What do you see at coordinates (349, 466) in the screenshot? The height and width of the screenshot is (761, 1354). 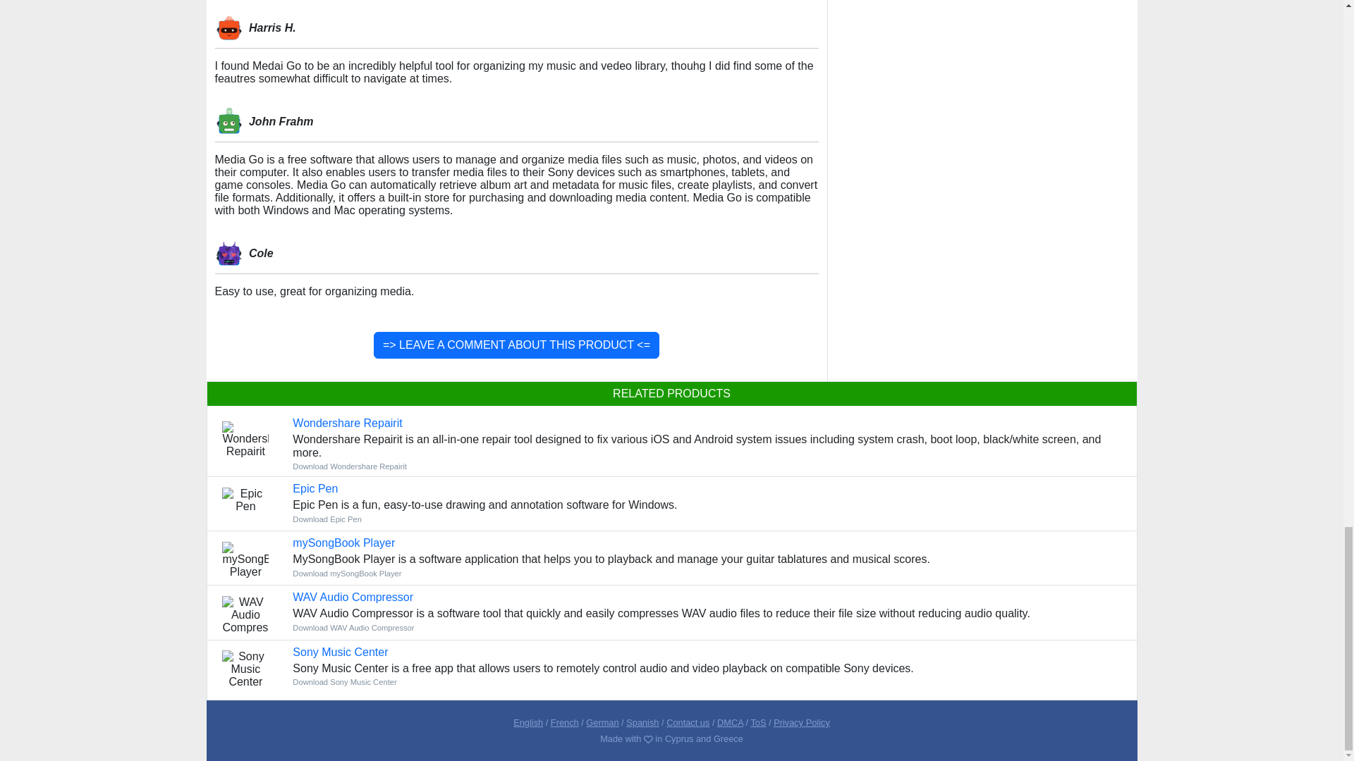 I see `Download Wondershare Repairit` at bounding box center [349, 466].